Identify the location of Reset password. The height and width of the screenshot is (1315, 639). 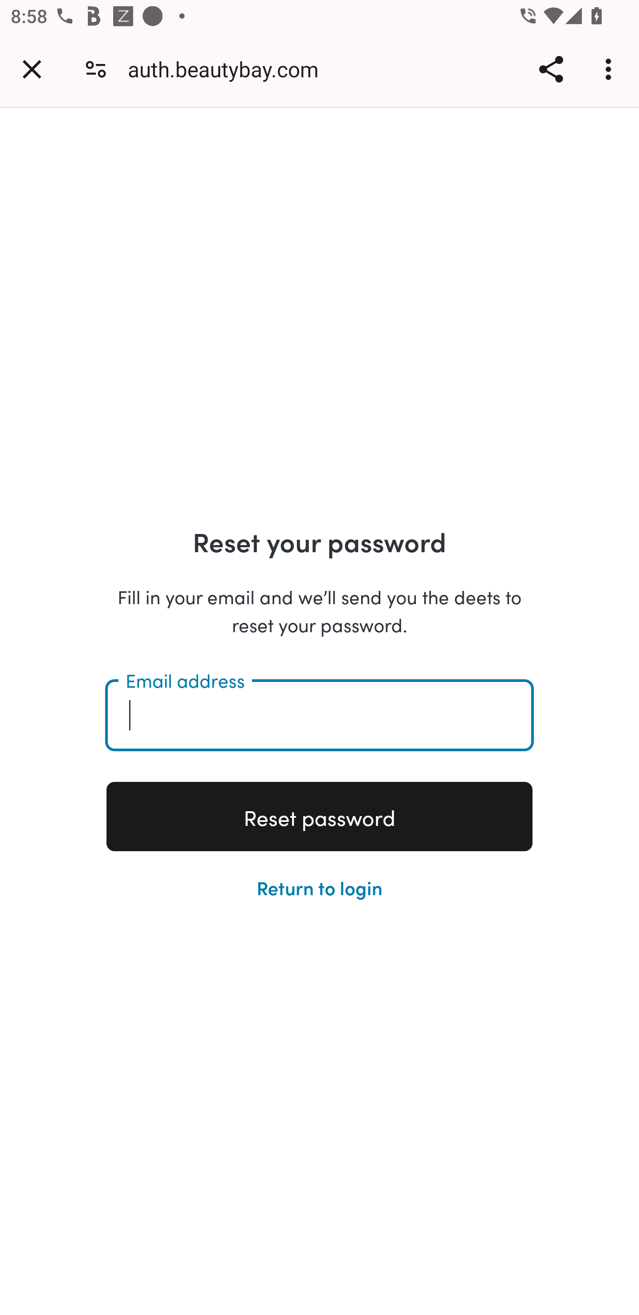
(319, 817).